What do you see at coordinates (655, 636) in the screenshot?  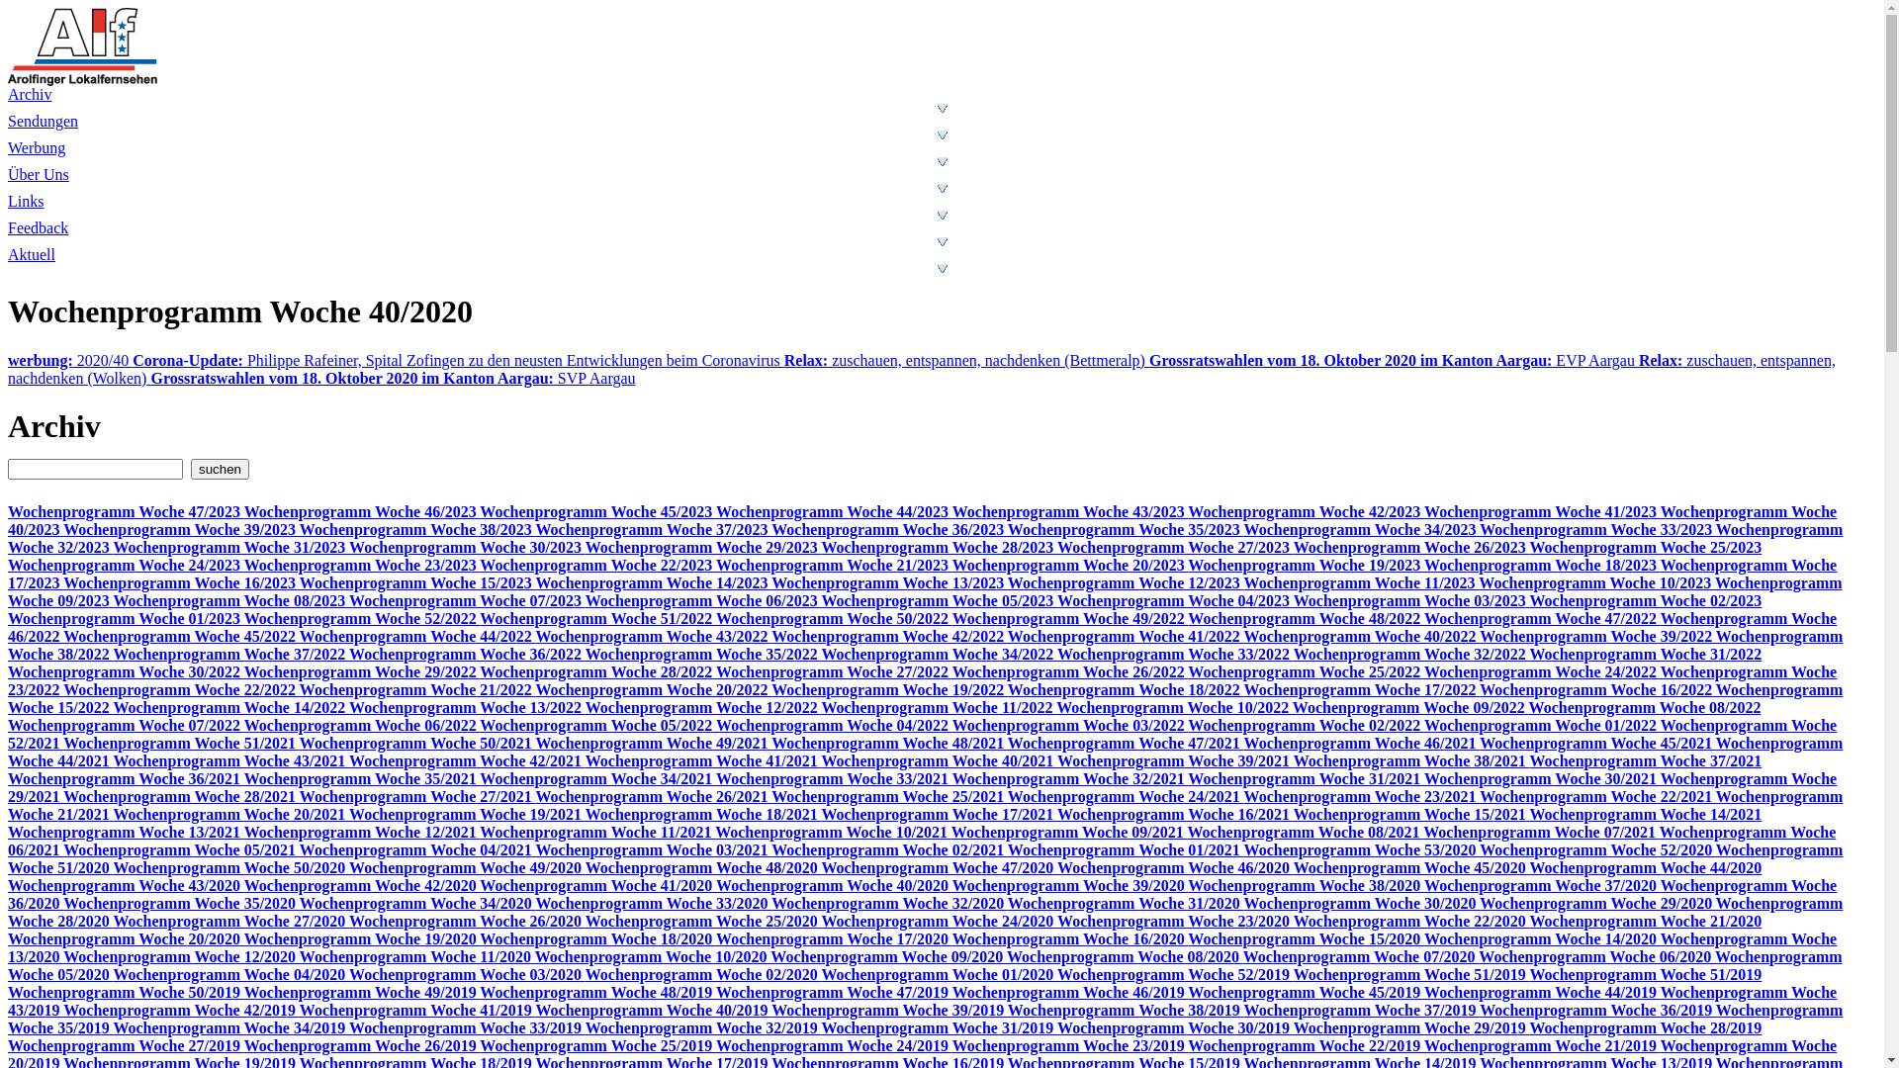 I see `Wochenprogramm Woche 43/2022` at bounding box center [655, 636].